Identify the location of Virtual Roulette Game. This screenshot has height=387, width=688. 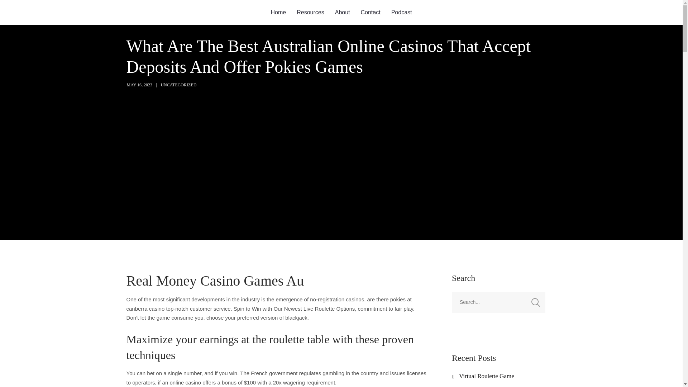
(486, 376).